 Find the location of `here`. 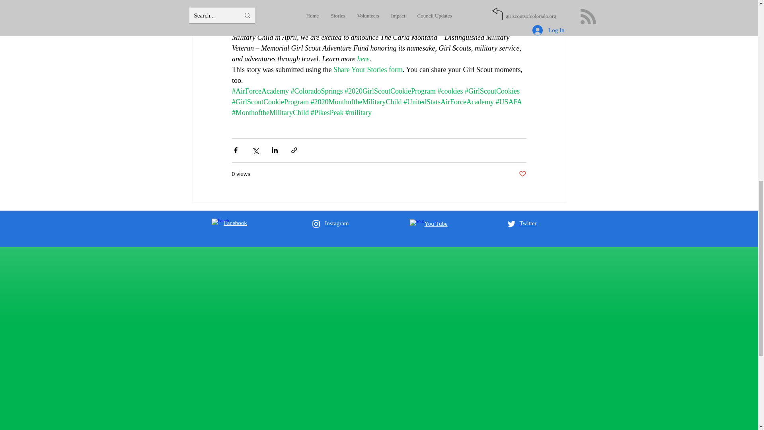

here is located at coordinates (363, 59).